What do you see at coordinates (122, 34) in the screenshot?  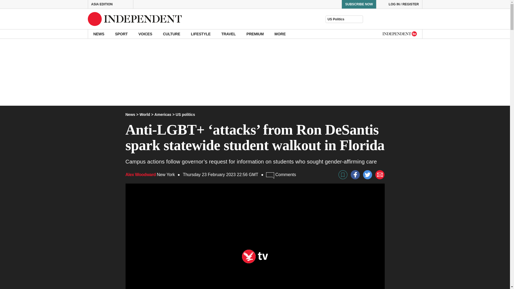 I see `SPORT` at bounding box center [122, 34].